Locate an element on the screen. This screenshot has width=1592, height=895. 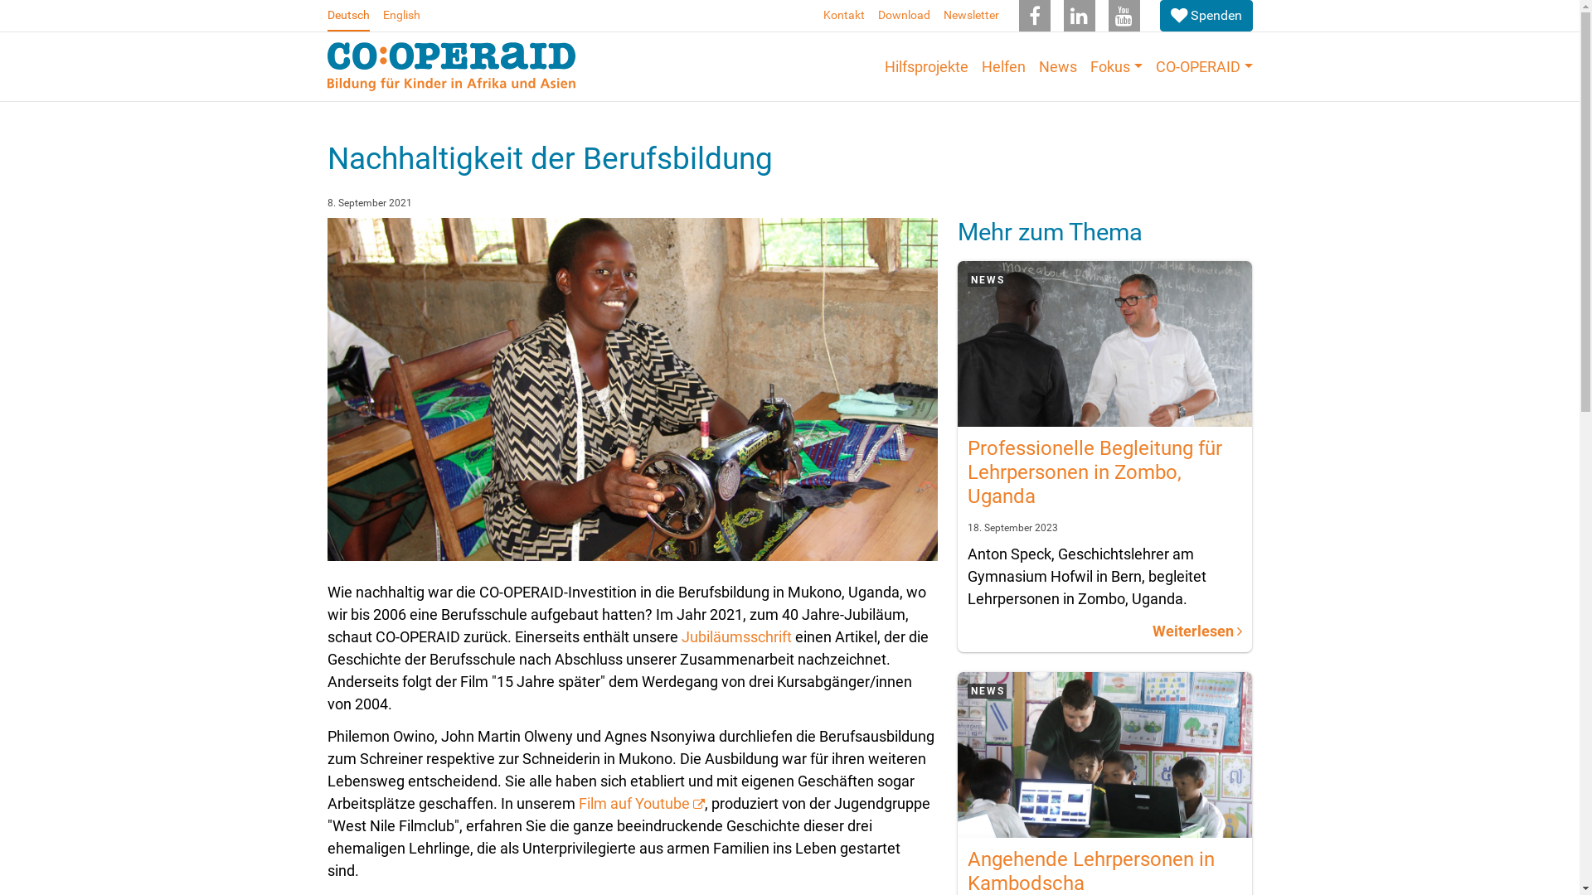
Berufsbildung in Uganda is located at coordinates (632, 389).